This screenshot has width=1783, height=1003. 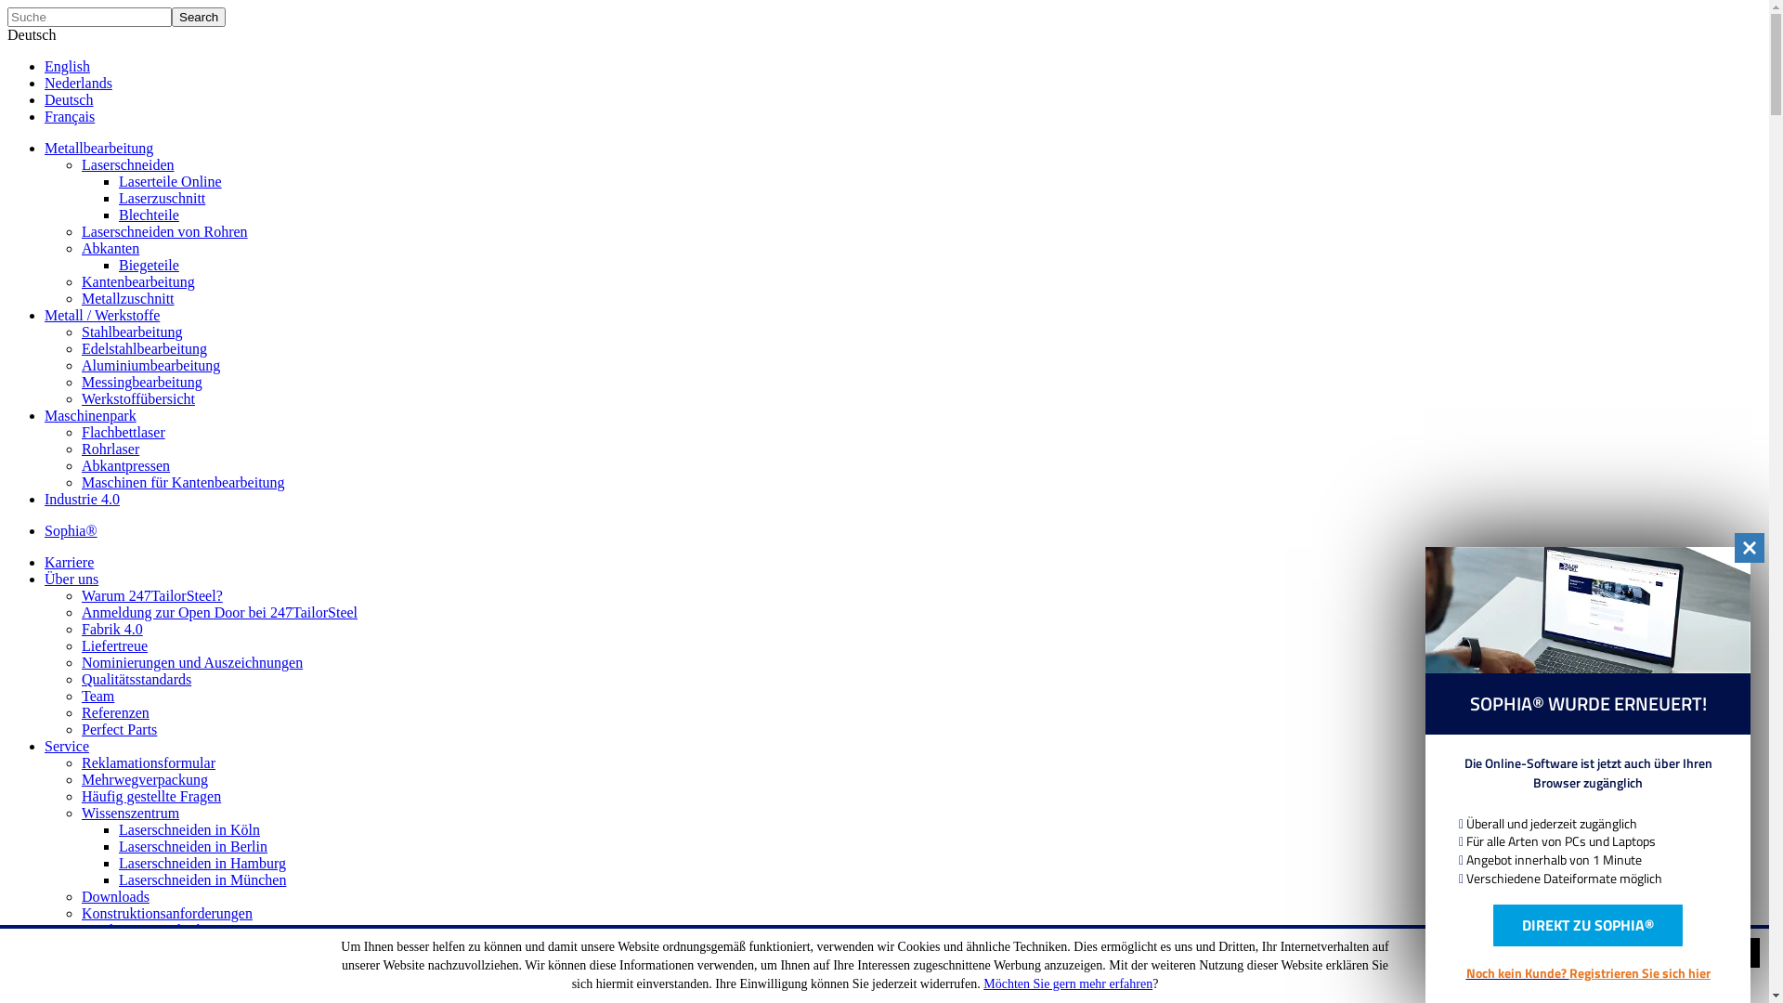 What do you see at coordinates (219, 613) in the screenshot?
I see `Anmeldung zur Open Door bei 247TailorSteel` at bounding box center [219, 613].